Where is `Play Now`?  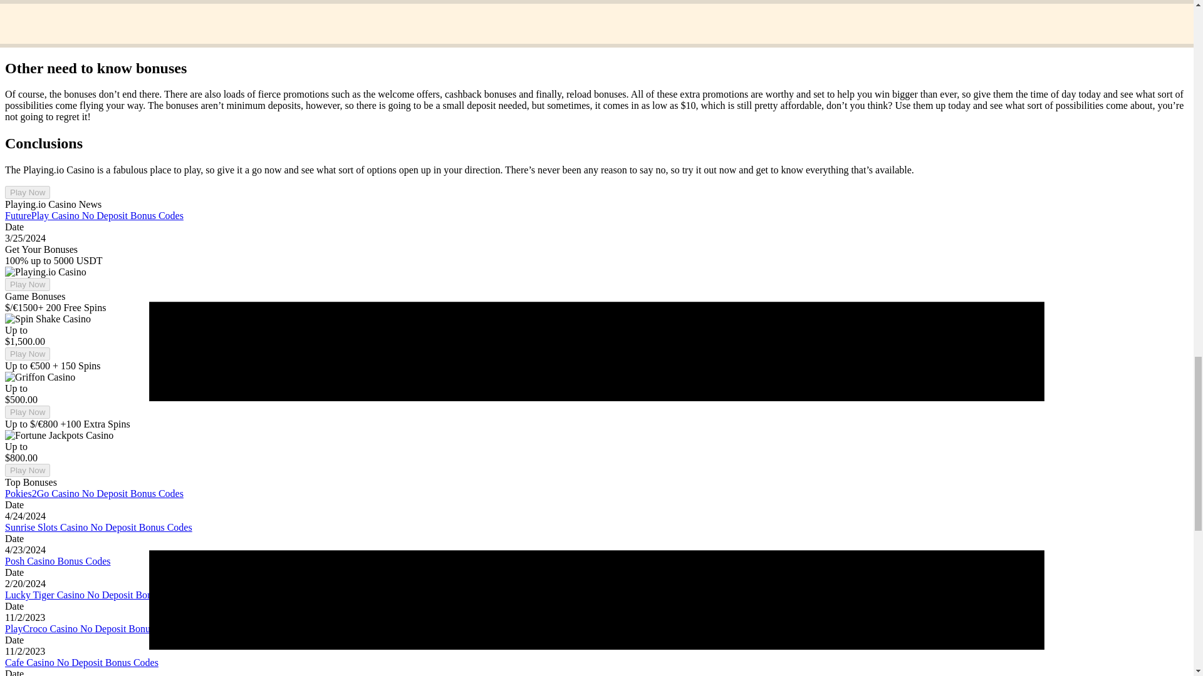
Play Now is located at coordinates (28, 192).